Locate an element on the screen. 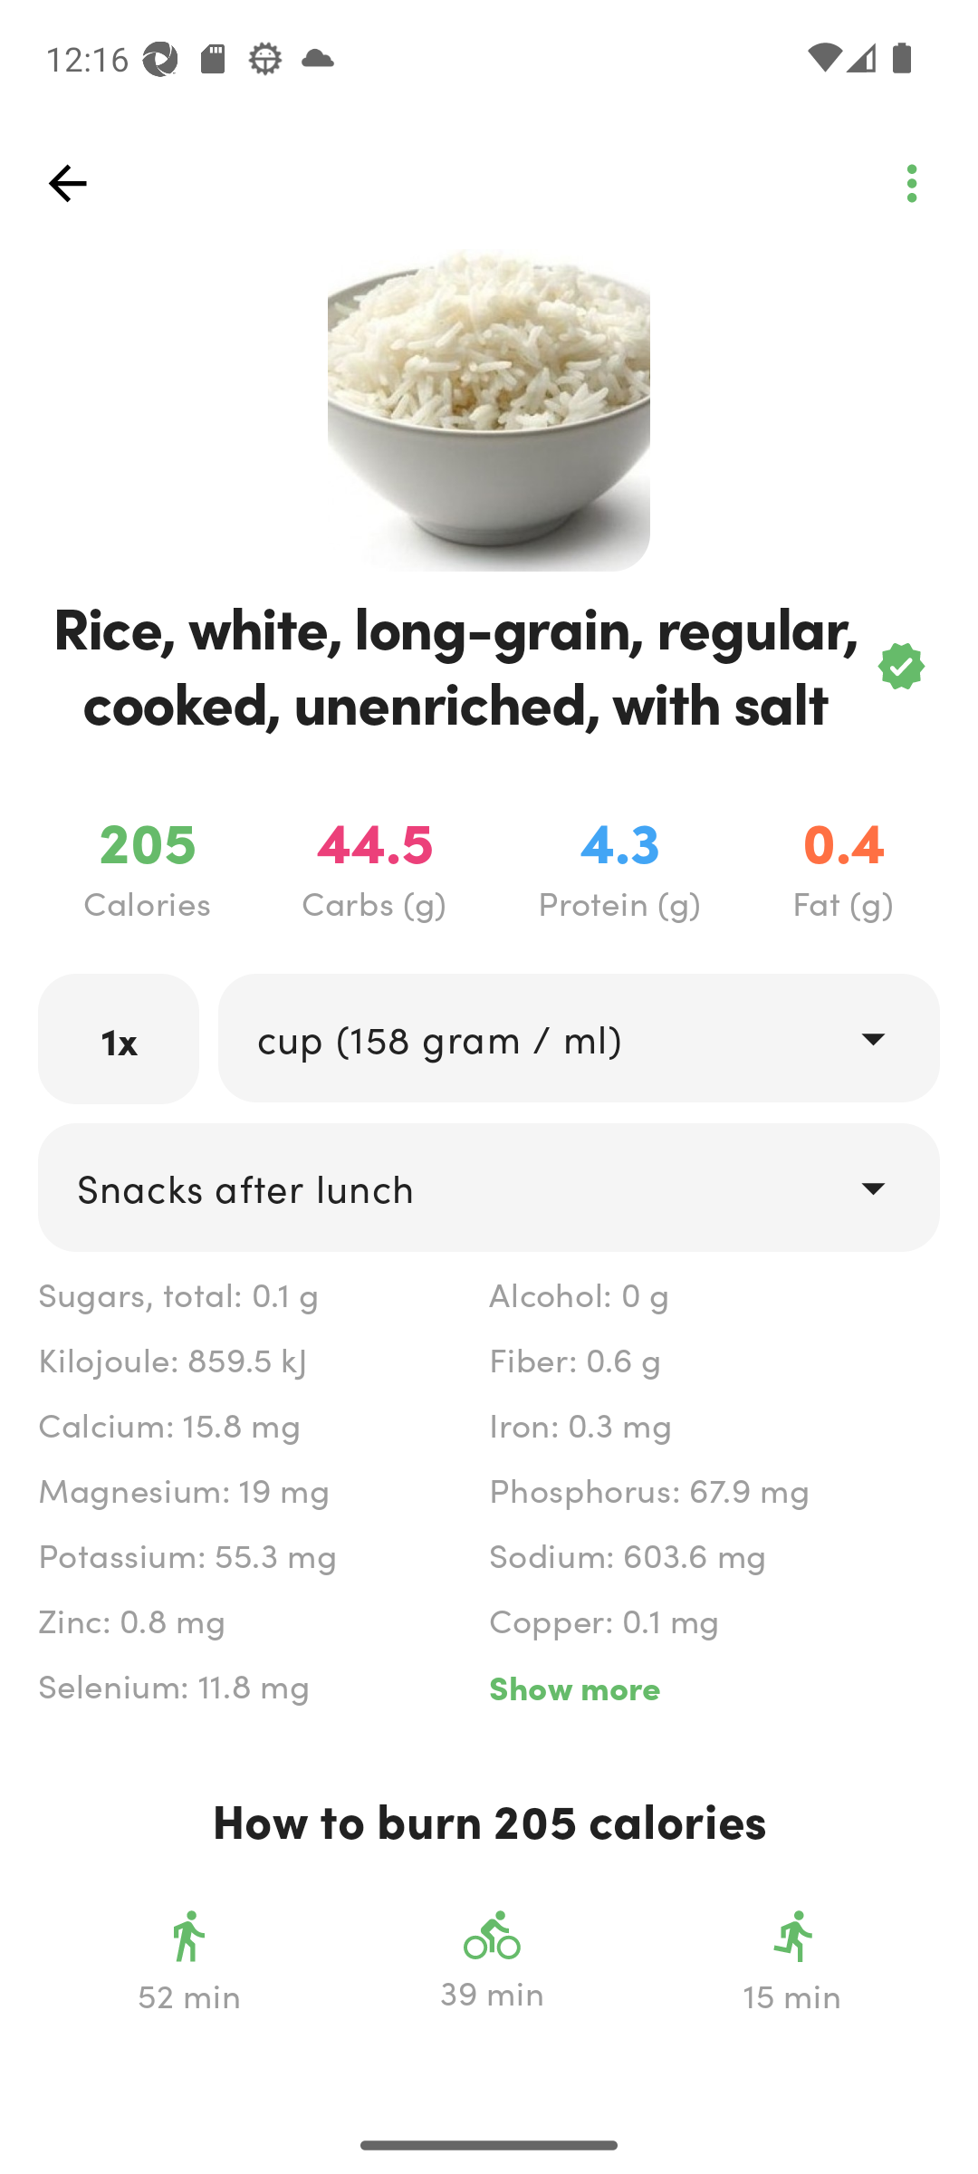  drop_down cup (158 gram / ml) is located at coordinates (578, 1038).